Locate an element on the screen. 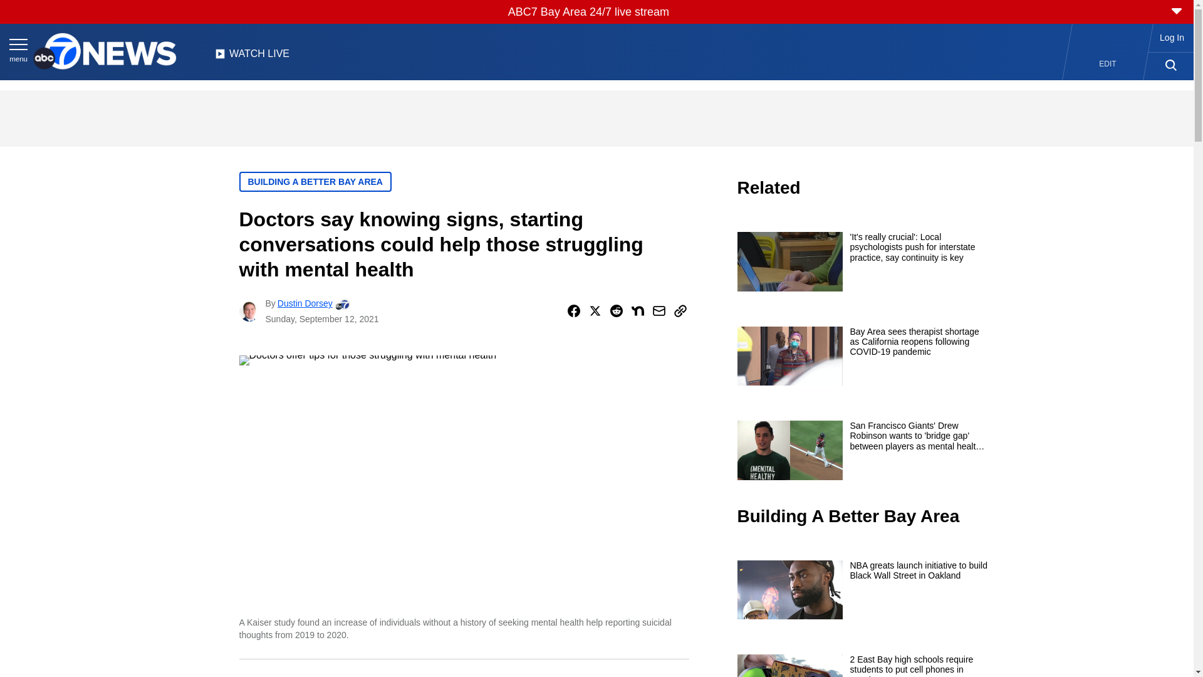 This screenshot has height=677, width=1203. EDIT is located at coordinates (1108, 64).